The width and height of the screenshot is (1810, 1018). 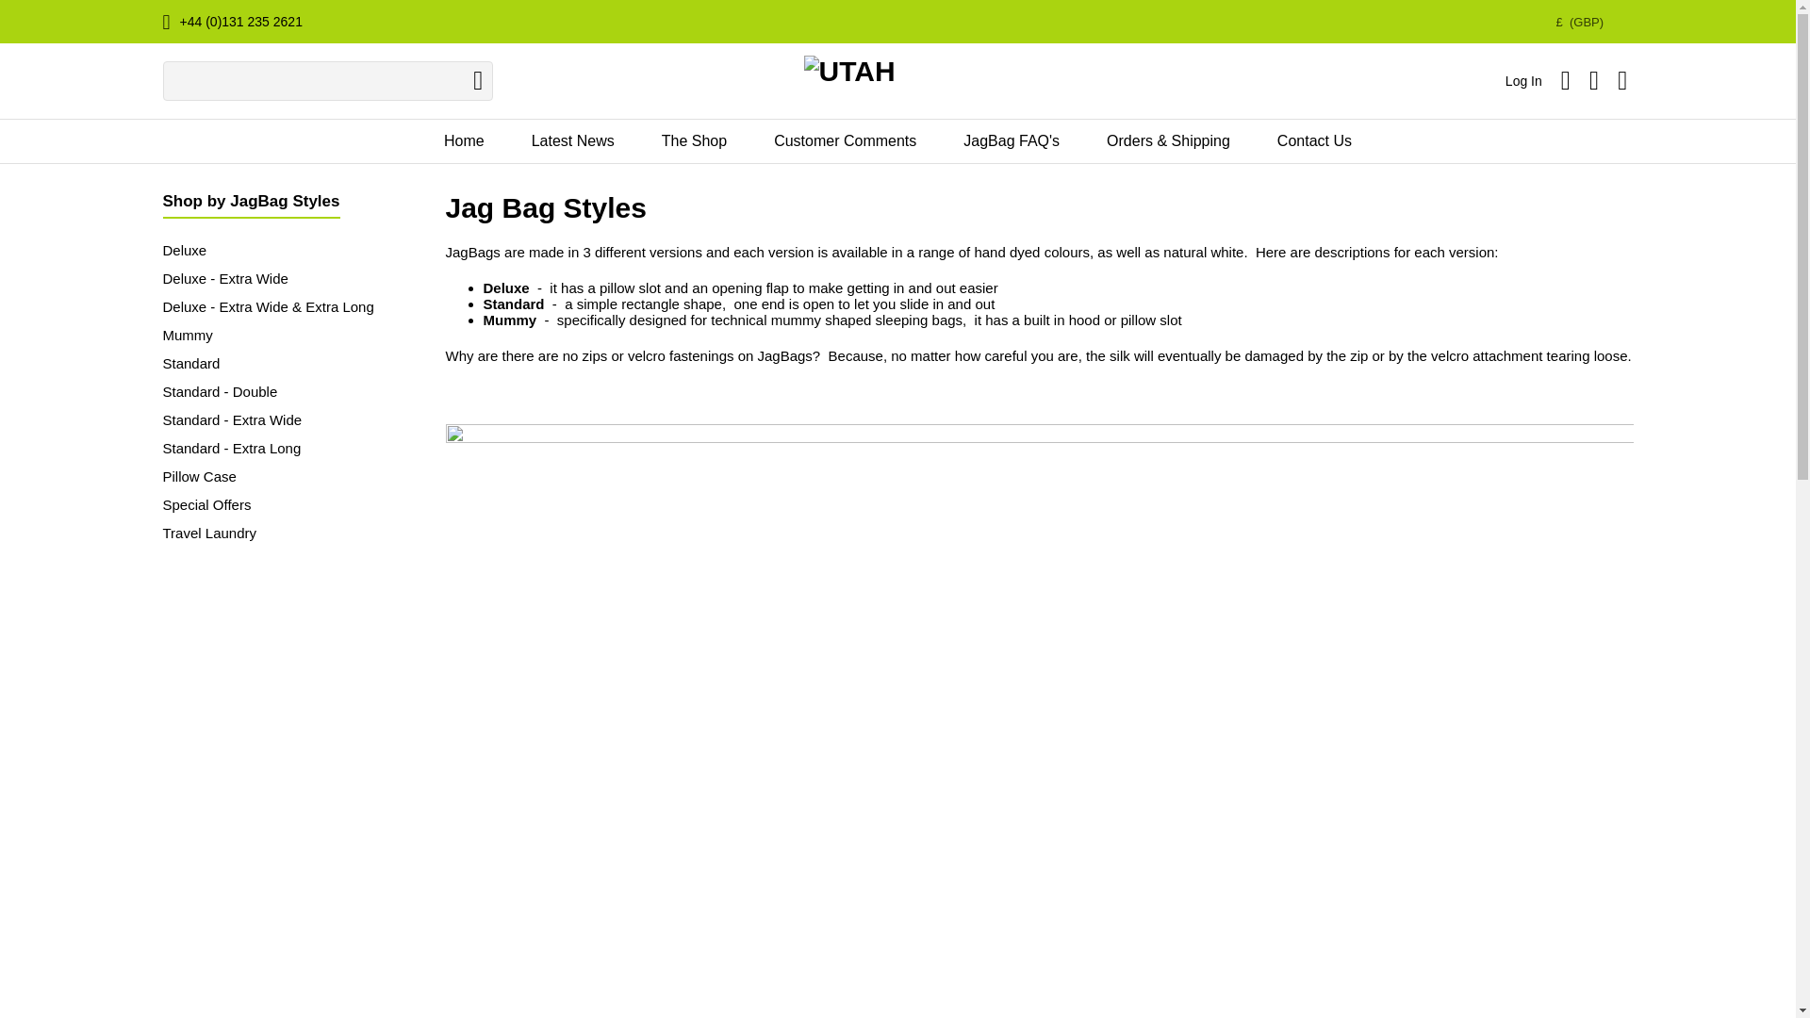 I want to click on Pillow Case, so click(x=198, y=476).